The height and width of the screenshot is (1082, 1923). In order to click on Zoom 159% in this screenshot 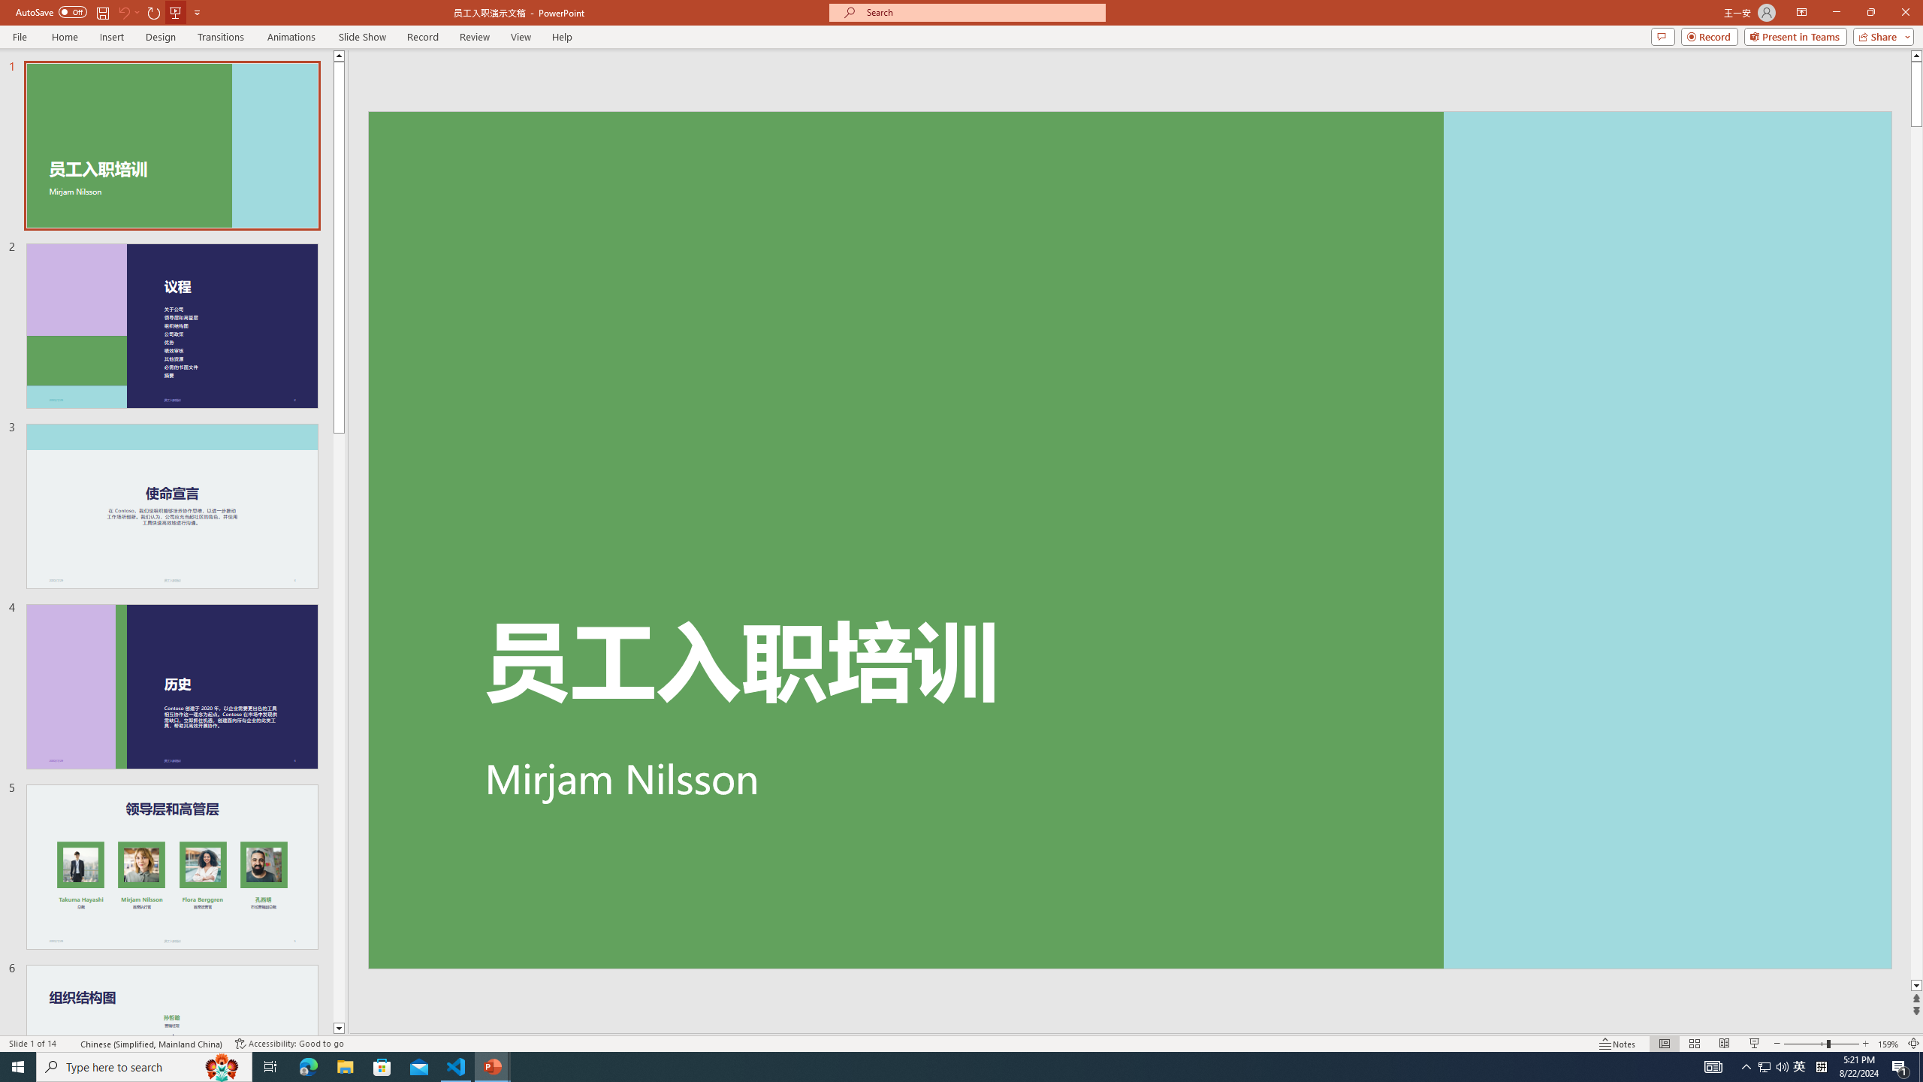, I will do `click(1888, 1044)`.